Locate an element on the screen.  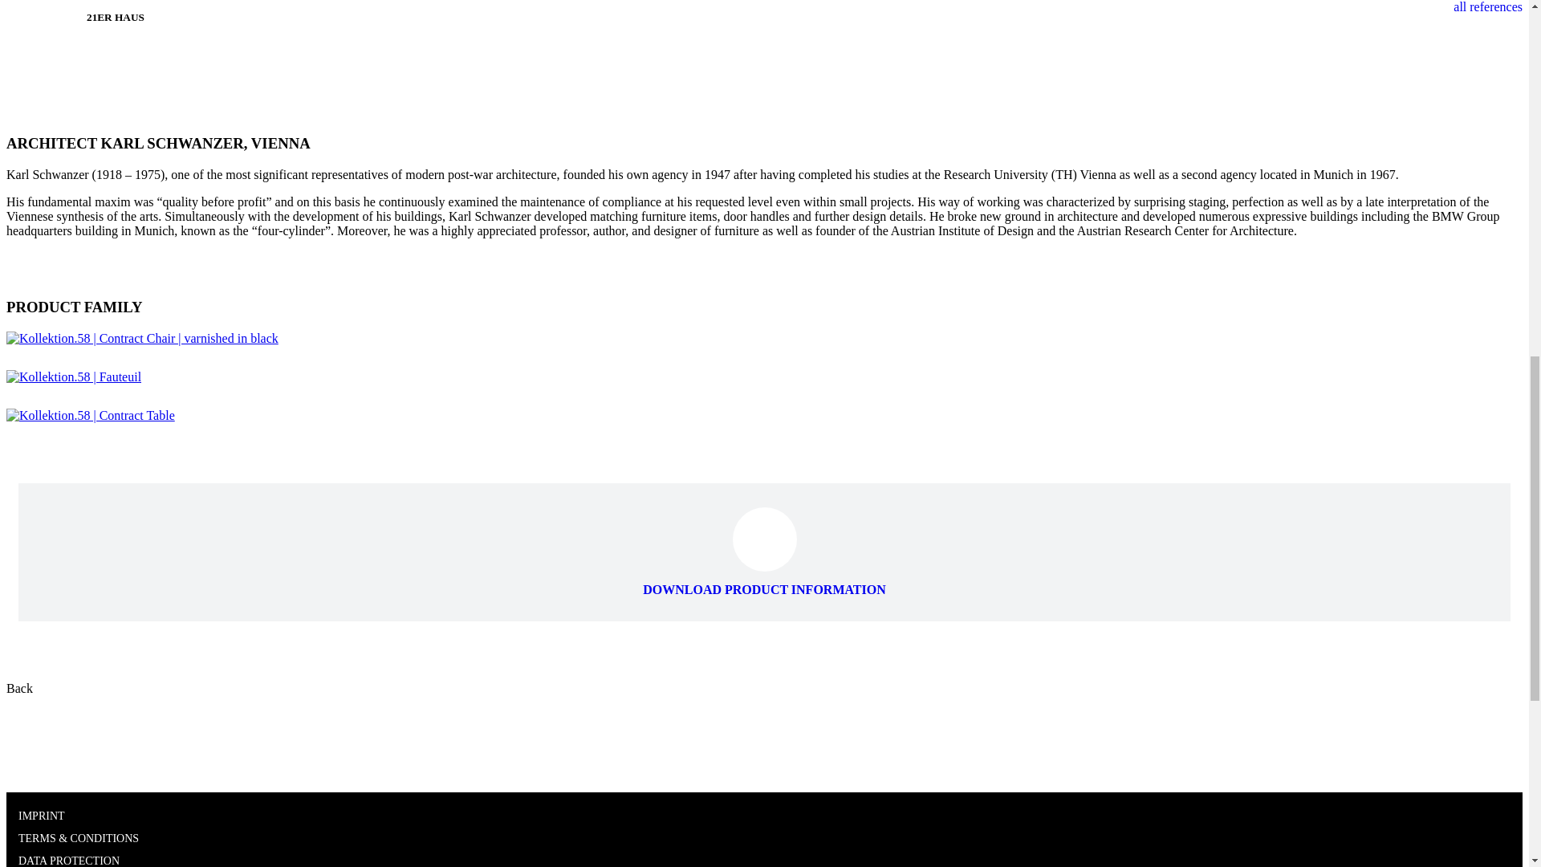
IMPRINT is located at coordinates (42, 816).